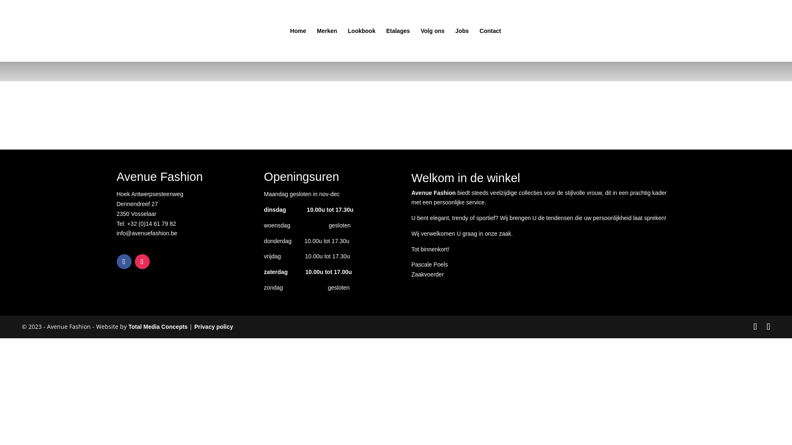  I want to click on Jobs, so click(462, 45).